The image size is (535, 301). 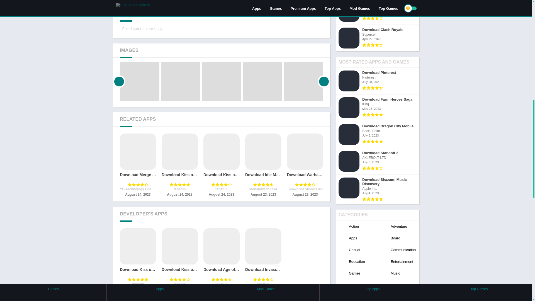 What do you see at coordinates (179, 166) in the screenshot?
I see `Download Kiss of War` at bounding box center [179, 166].